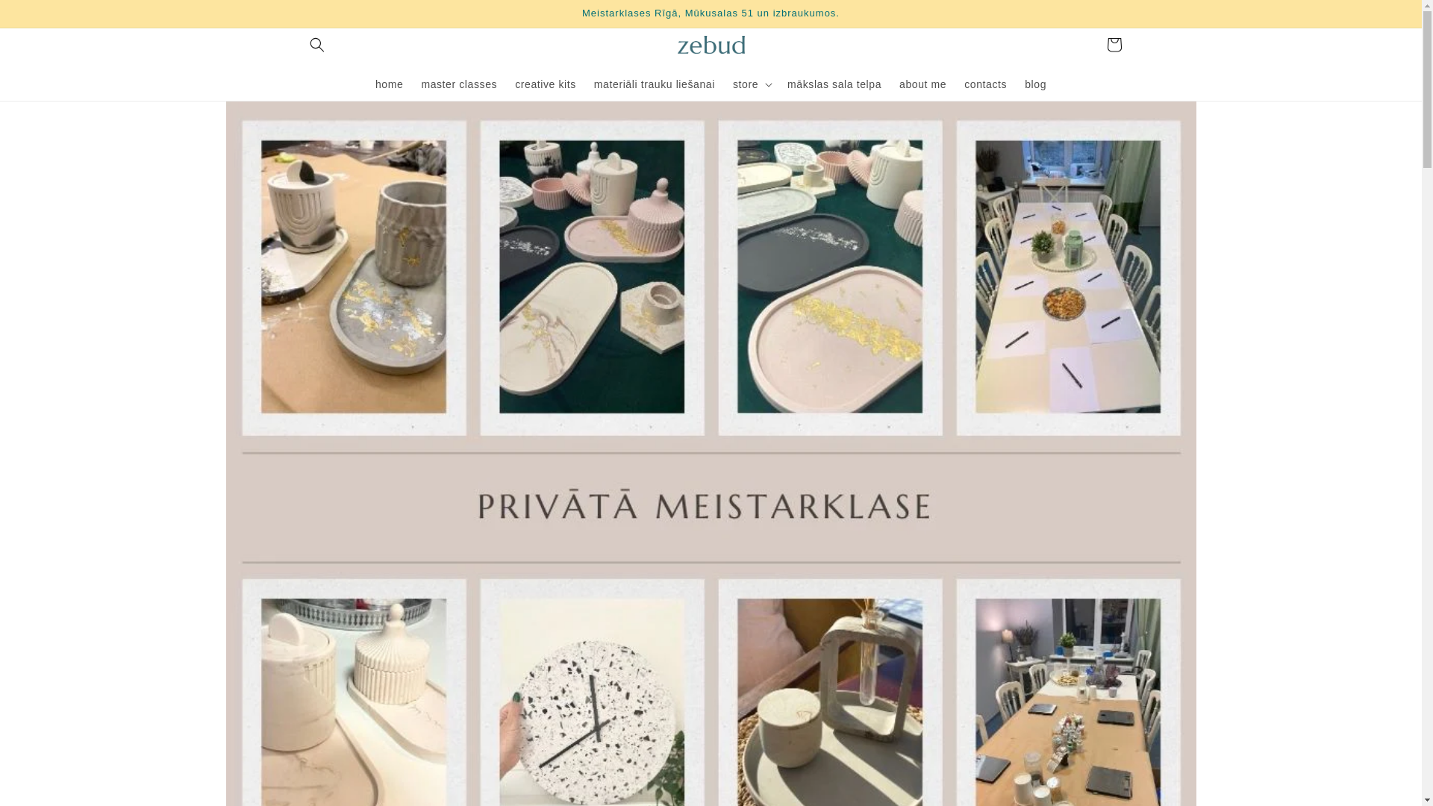  I want to click on Skip to content, so click(46, 18).